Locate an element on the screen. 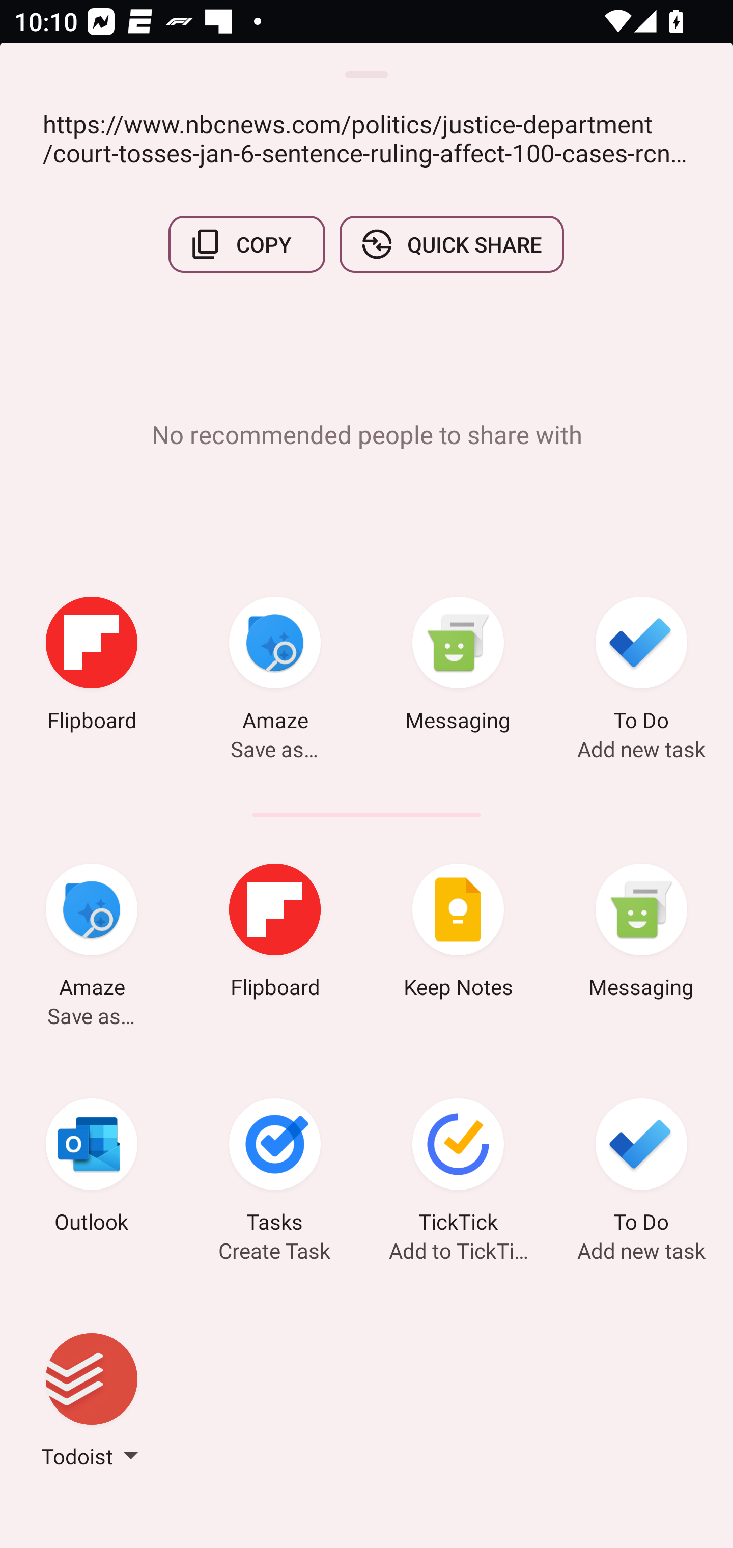  Messaging is located at coordinates (458, 667).